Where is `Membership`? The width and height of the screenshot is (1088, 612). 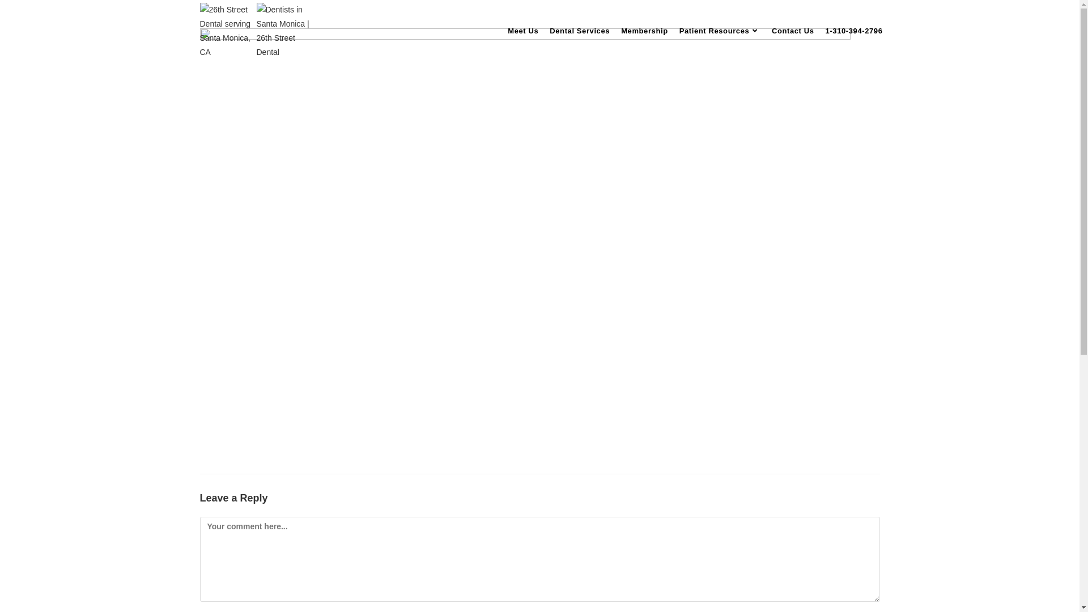
Membership is located at coordinates (645, 31).